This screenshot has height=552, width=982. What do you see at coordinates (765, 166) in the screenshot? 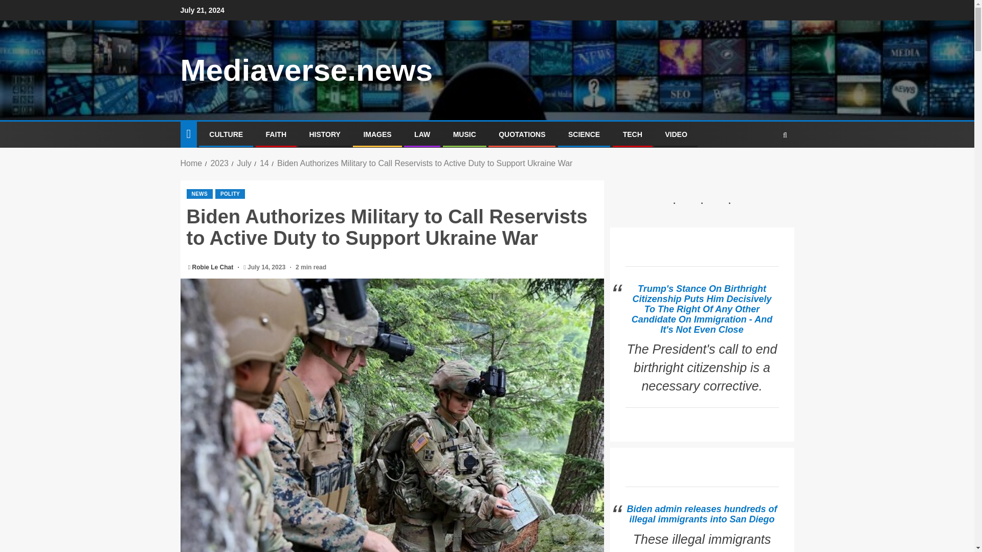
I see `Search` at bounding box center [765, 166].